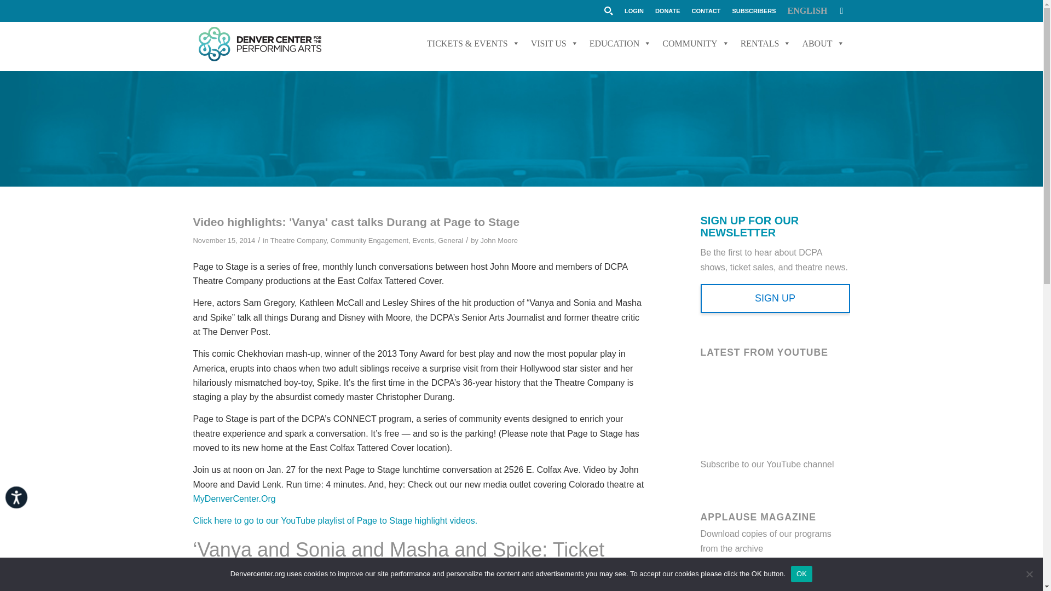  I want to click on ENGLISH, so click(807, 10).